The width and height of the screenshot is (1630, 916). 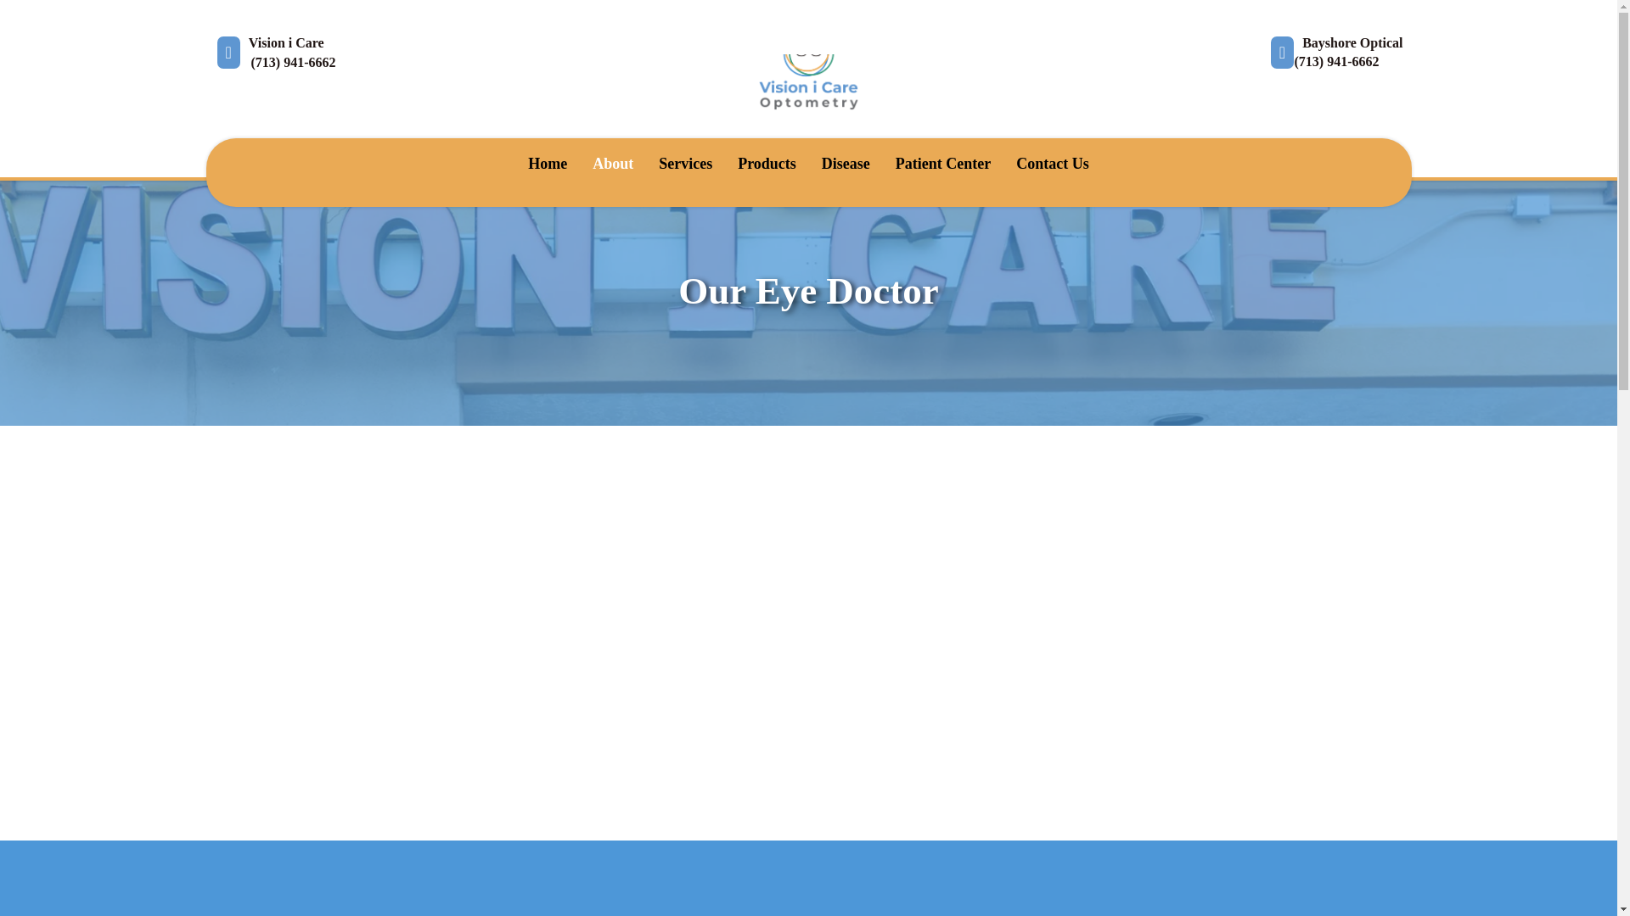 I want to click on Vision i Care, so click(x=268, y=53).